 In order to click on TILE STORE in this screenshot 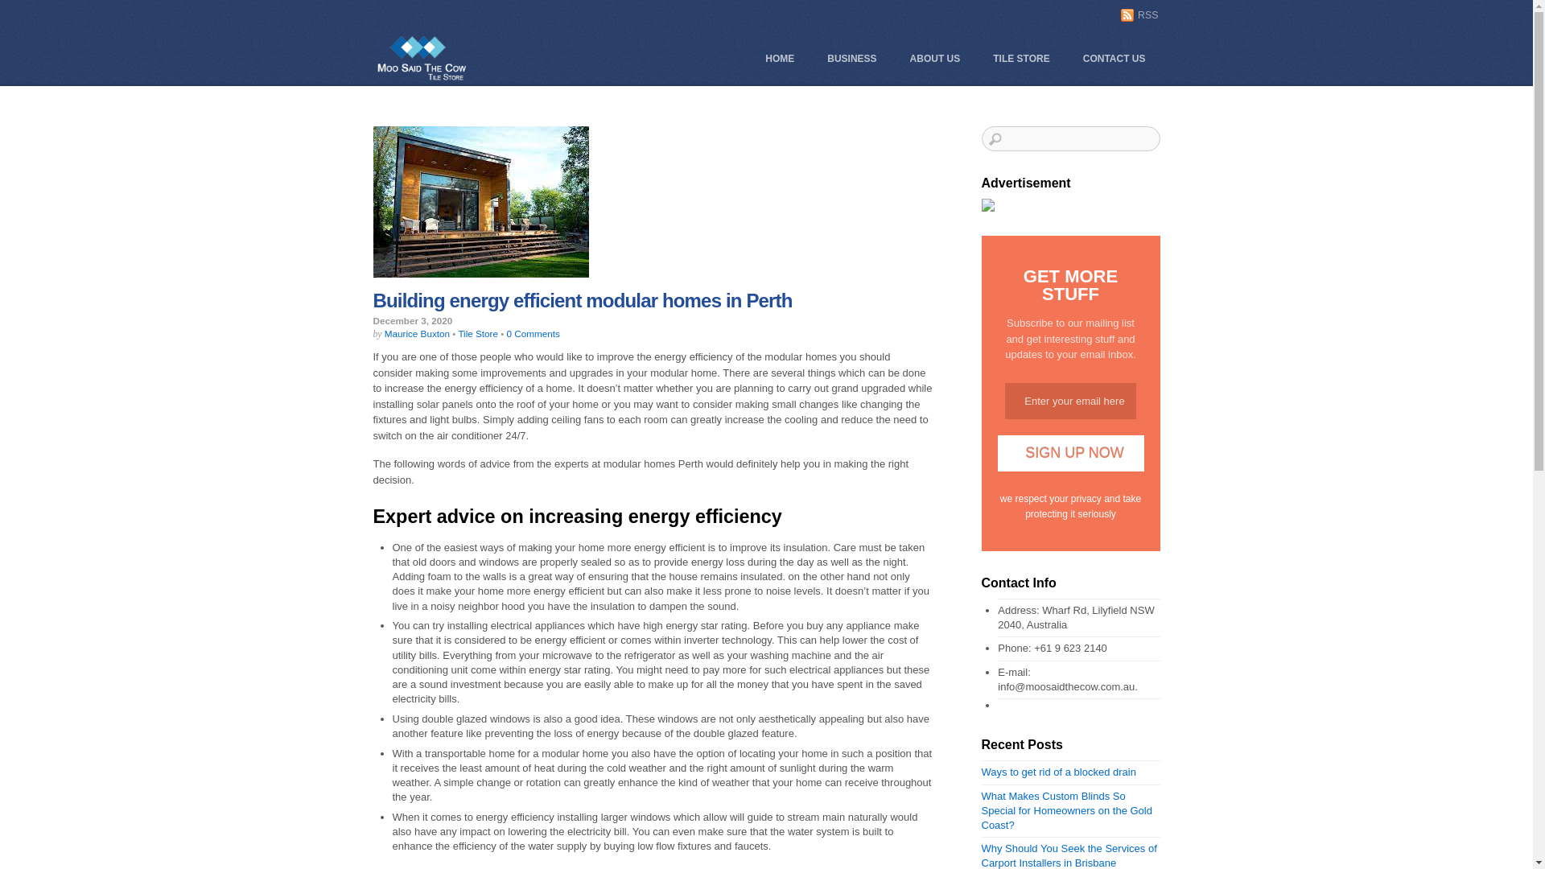, I will do `click(1021, 59)`.